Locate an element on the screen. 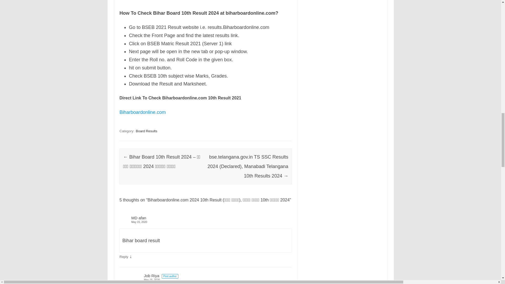 Image resolution: width=505 pixels, height=284 pixels. Board Results is located at coordinates (146, 131).